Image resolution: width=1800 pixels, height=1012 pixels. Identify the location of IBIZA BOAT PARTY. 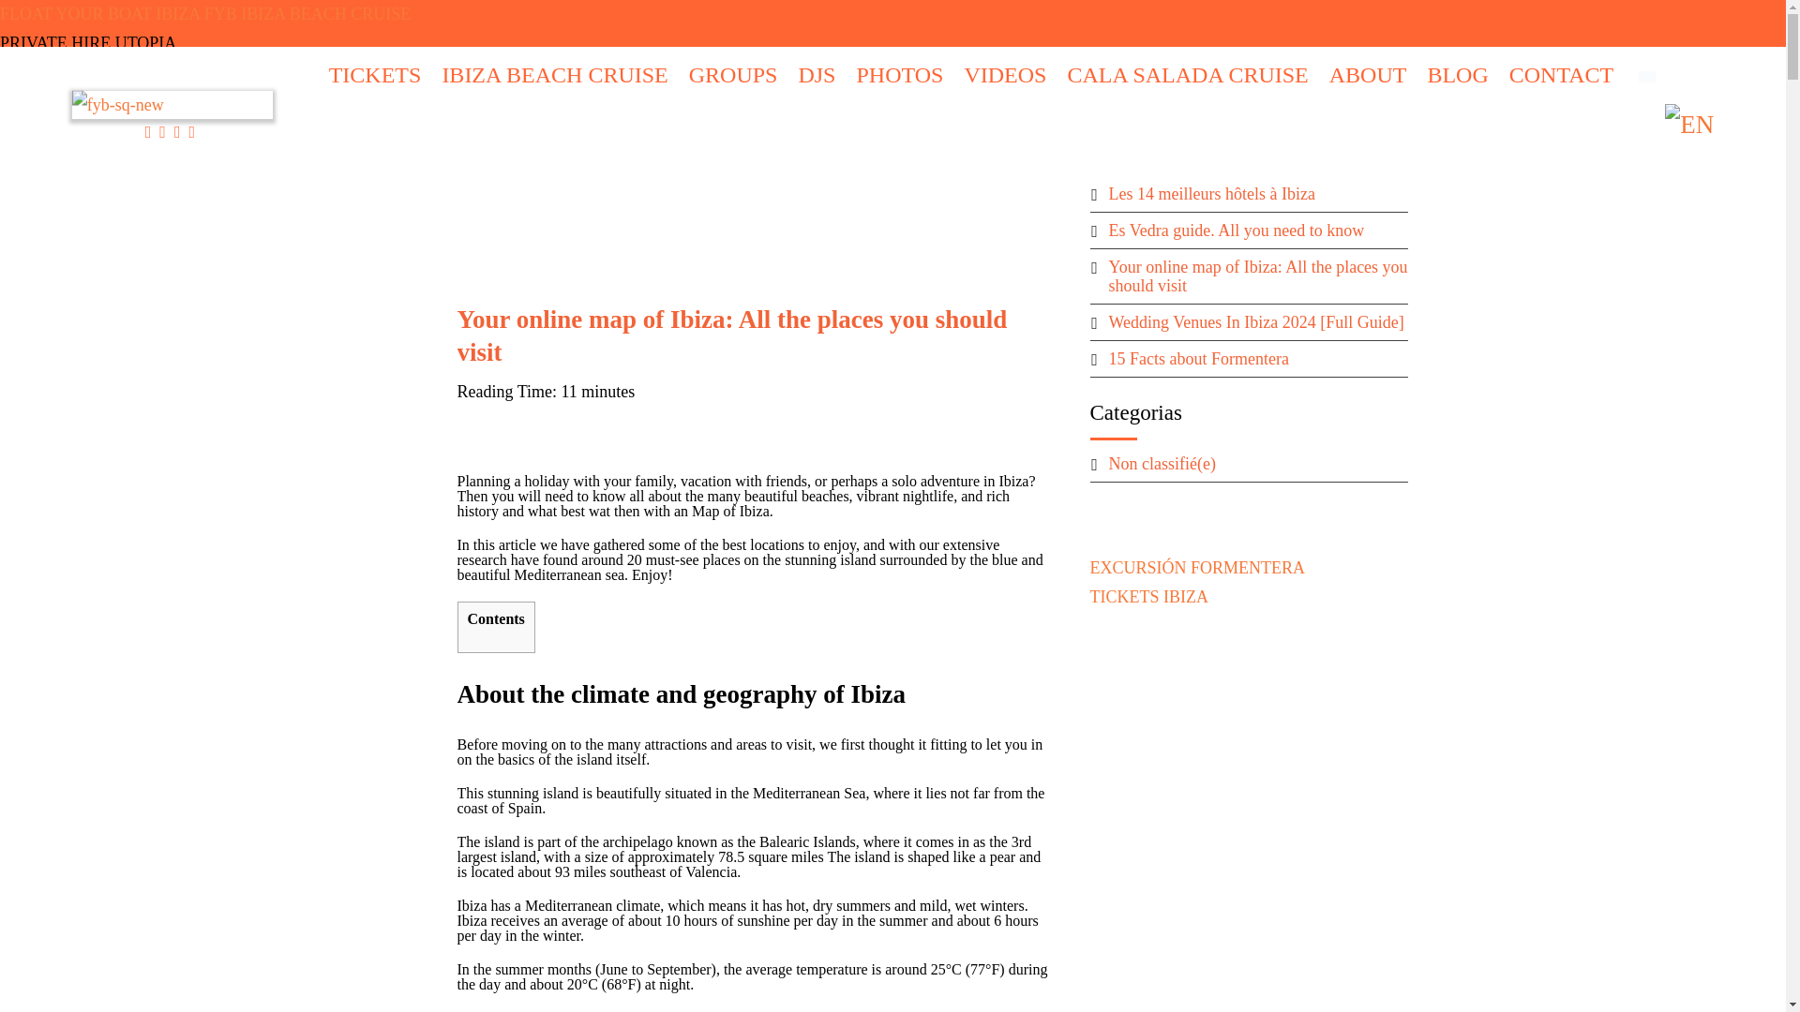
(1127, 24).